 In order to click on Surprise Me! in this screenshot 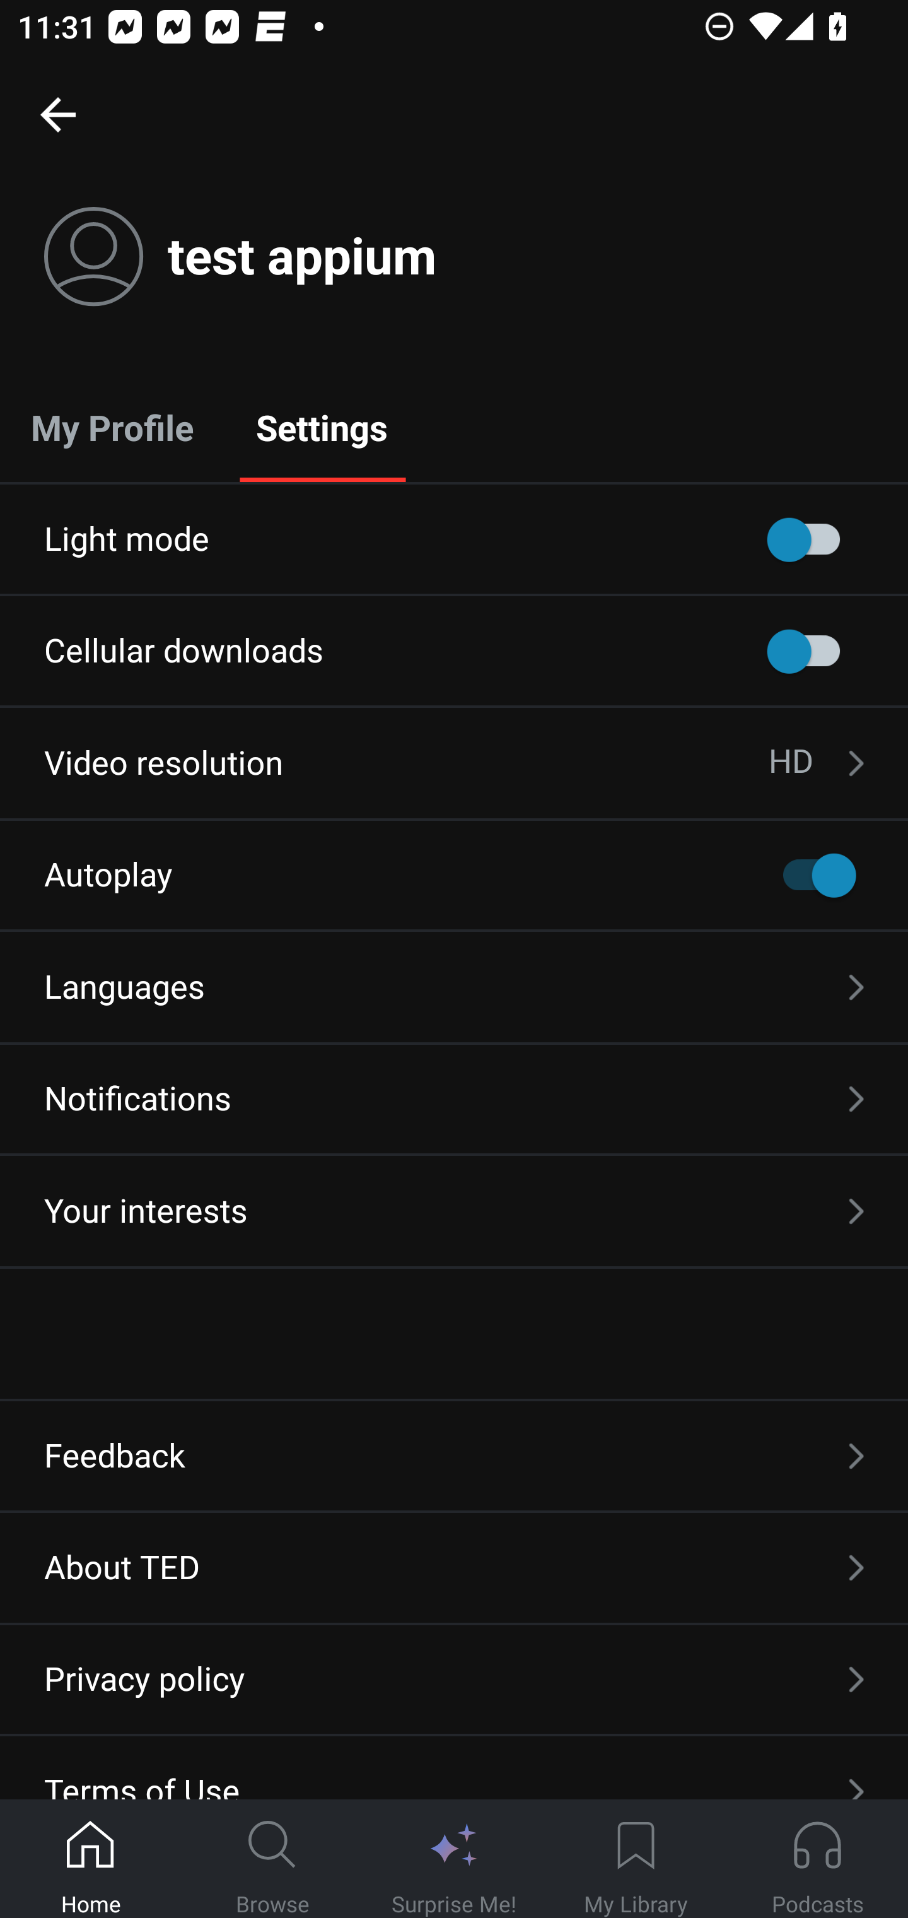, I will do `click(454, 1859)`.